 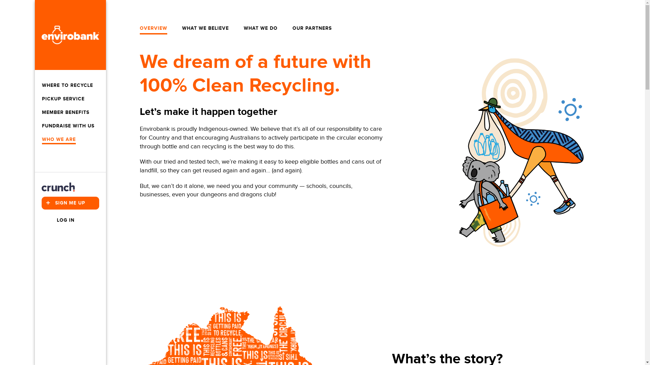 What do you see at coordinates (66, 113) in the screenshot?
I see `MEMBER BENEFITS` at bounding box center [66, 113].